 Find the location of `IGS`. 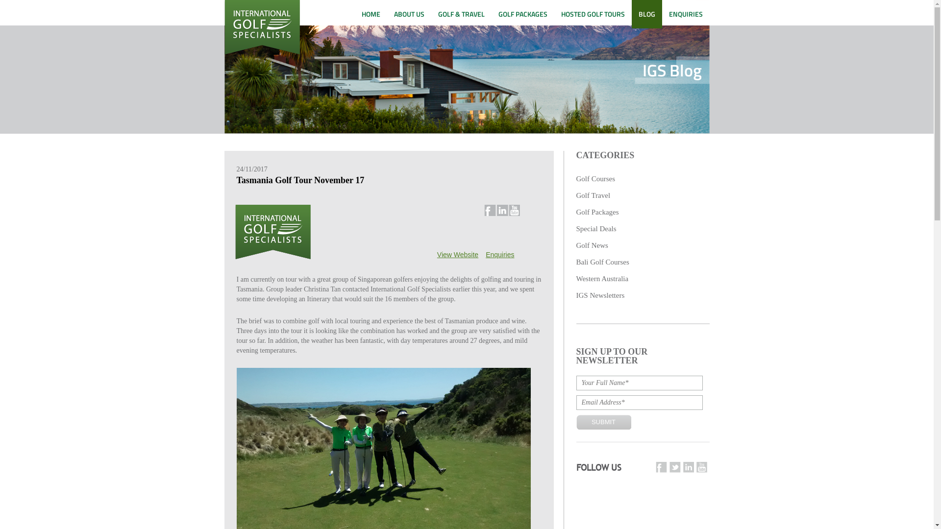

IGS is located at coordinates (262, 52).